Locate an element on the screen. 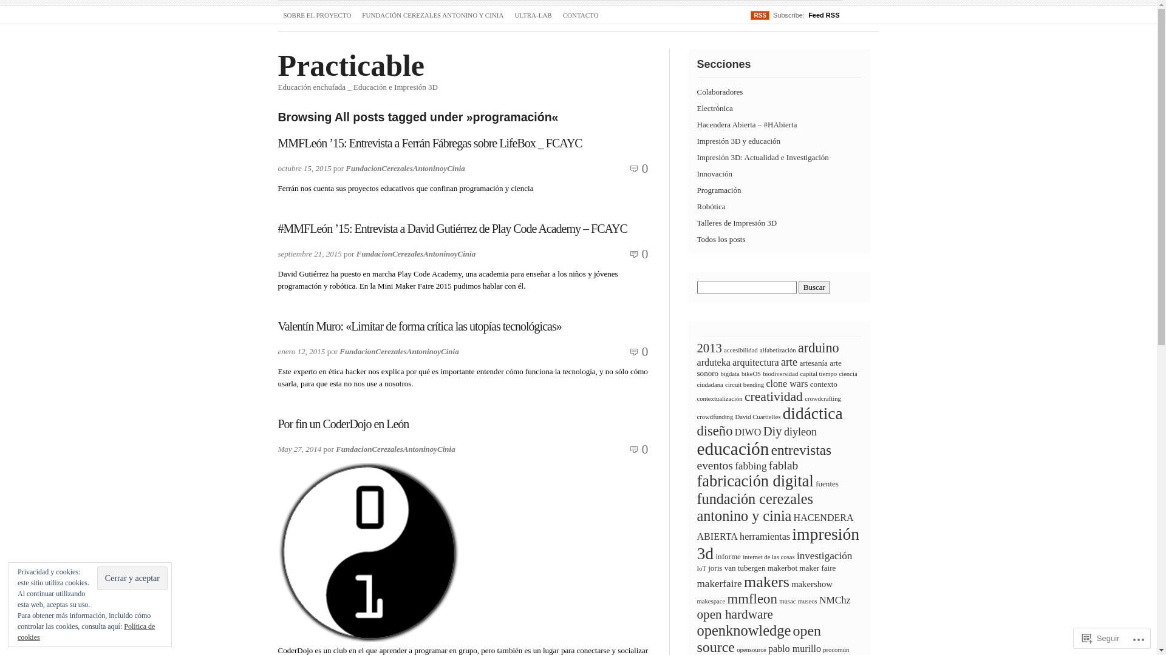  joris van tubergen is located at coordinates (737, 568).